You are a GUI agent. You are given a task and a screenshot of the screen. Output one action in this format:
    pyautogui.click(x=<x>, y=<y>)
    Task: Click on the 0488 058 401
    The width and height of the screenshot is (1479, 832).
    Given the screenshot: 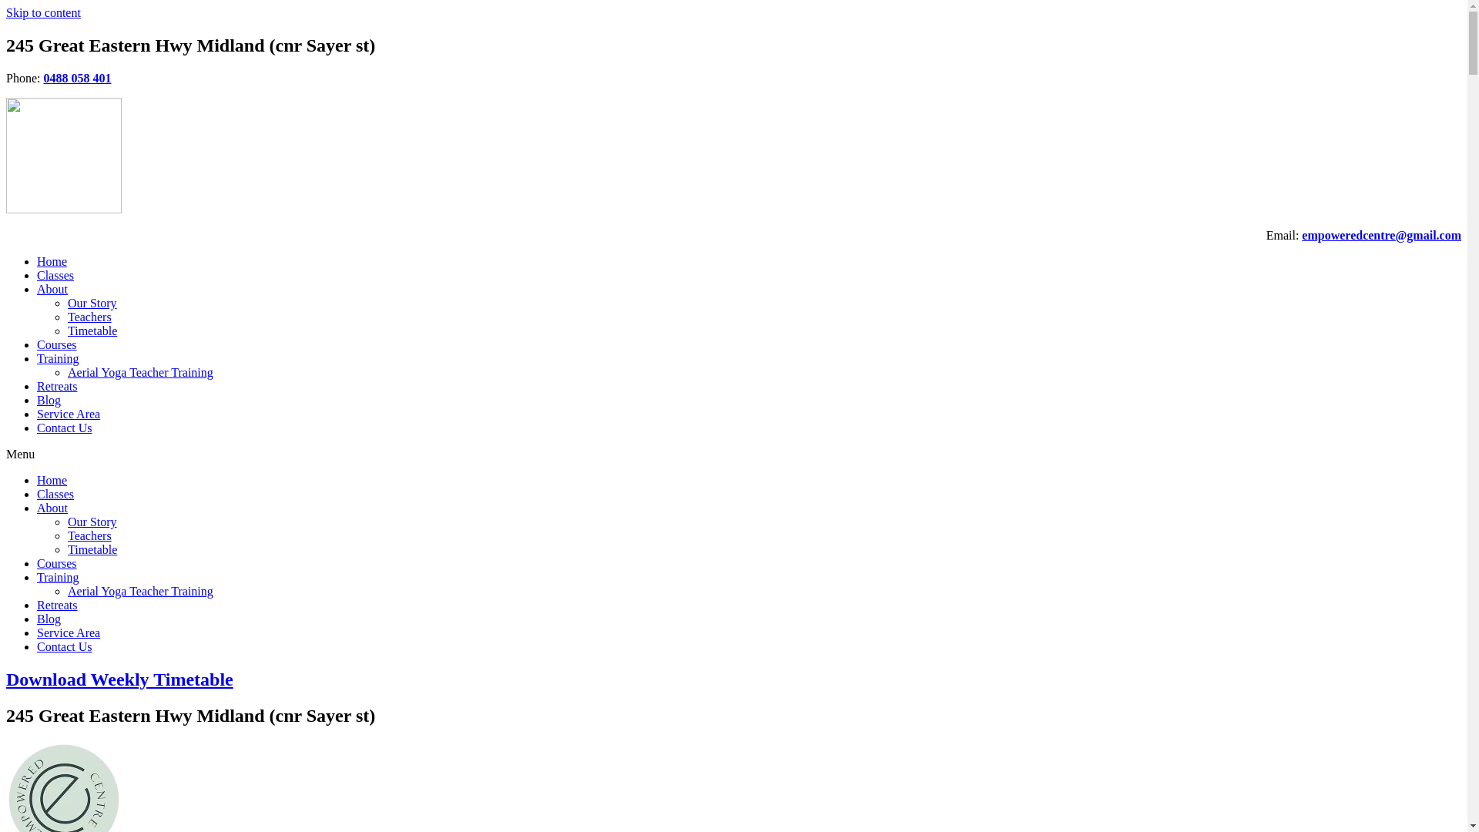 What is the action you would take?
    pyautogui.click(x=77, y=79)
    